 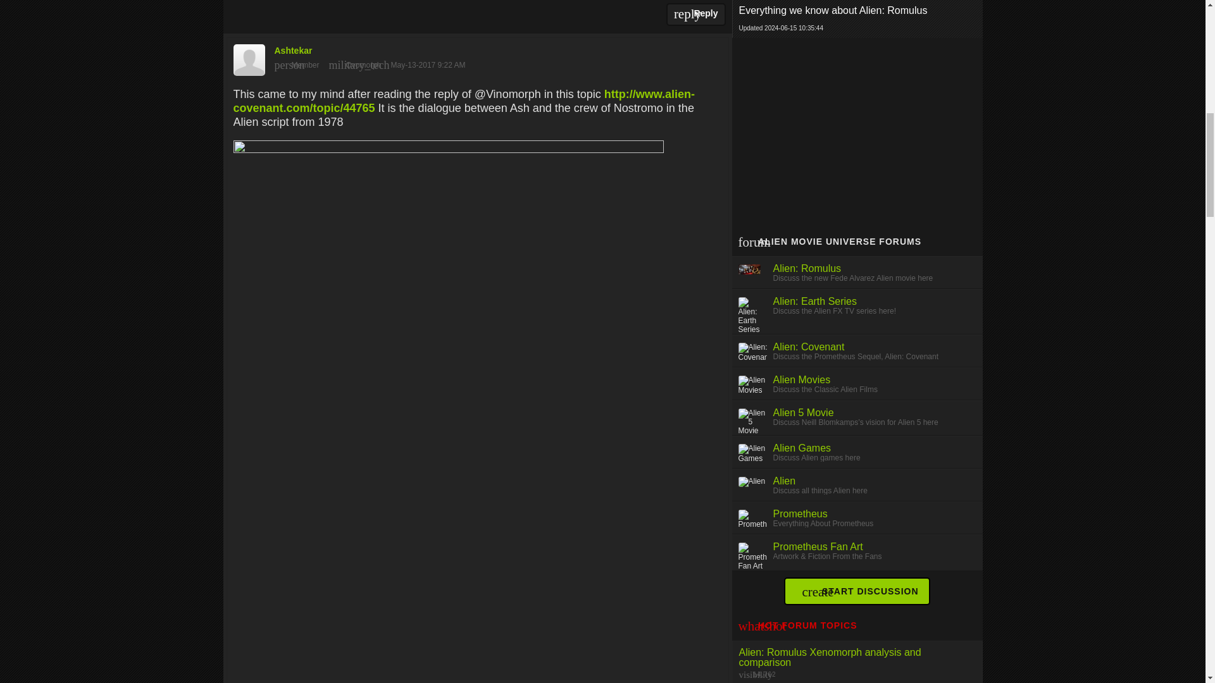 I want to click on Alien: Covenant, so click(x=809, y=347).